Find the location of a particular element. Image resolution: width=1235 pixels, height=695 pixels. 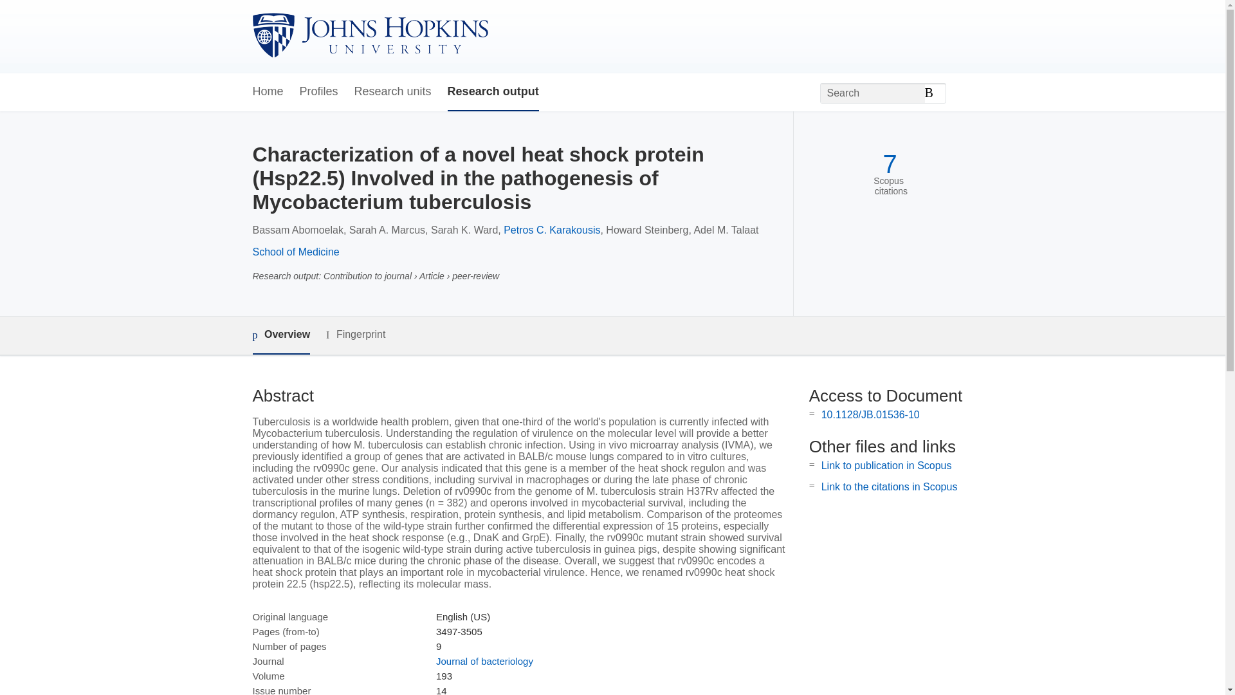

Journal of bacteriology is located at coordinates (484, 661).